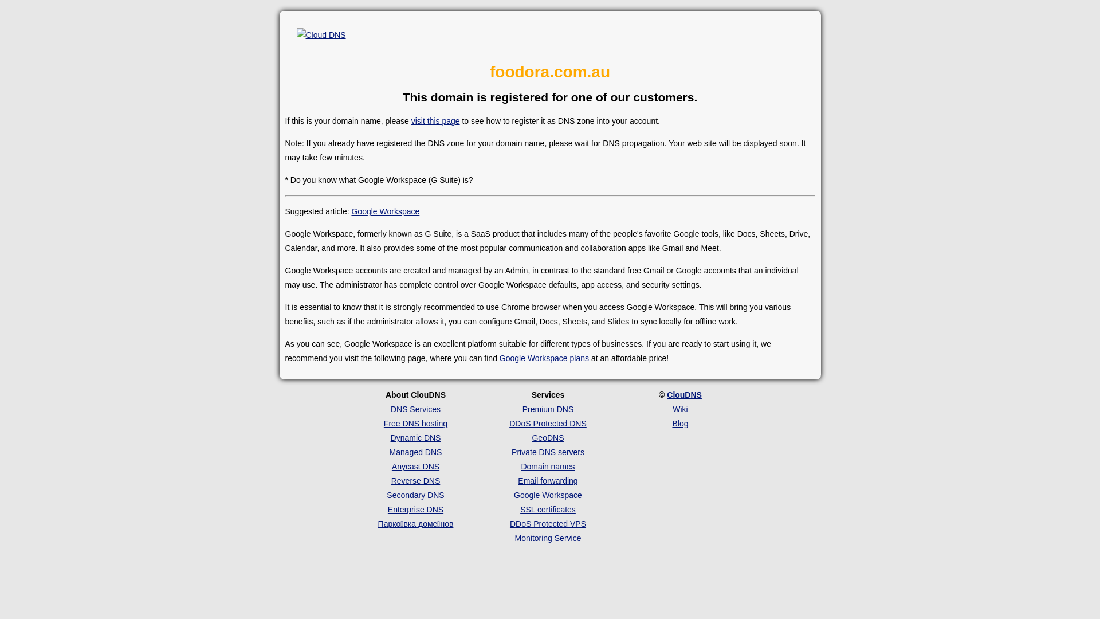 The image size is (1100, 619). Describe the element at coordinates (680, 409) in the screenshot. I see `Wiki` at that location.